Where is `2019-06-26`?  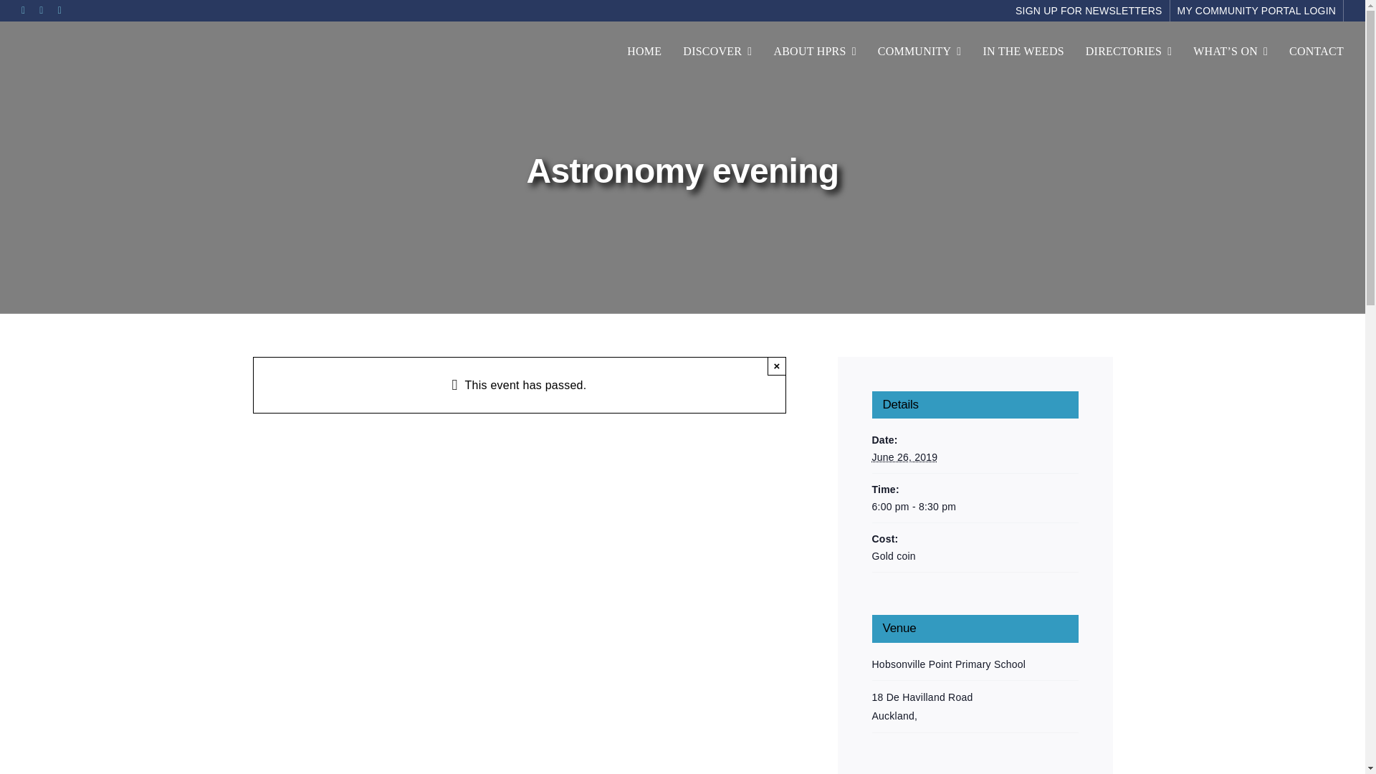 2019-06-26 is located at coordinates (904, 457).